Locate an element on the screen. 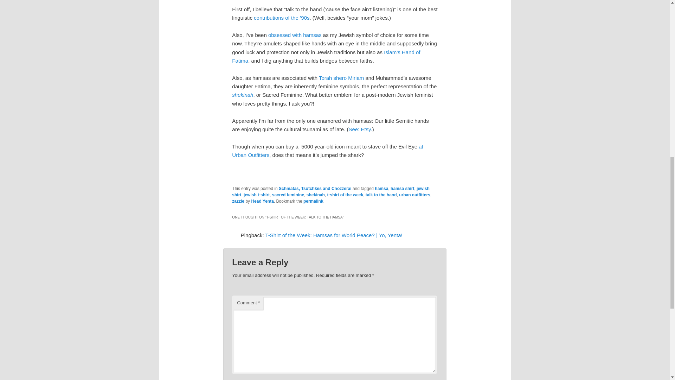  Head Yenta is located at coordinates (262, 201).